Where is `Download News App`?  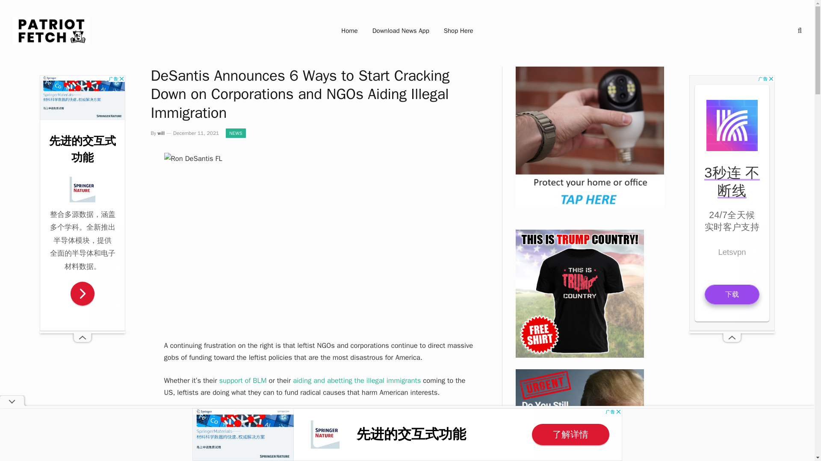
Download News App is located at coordinates (401, 31).